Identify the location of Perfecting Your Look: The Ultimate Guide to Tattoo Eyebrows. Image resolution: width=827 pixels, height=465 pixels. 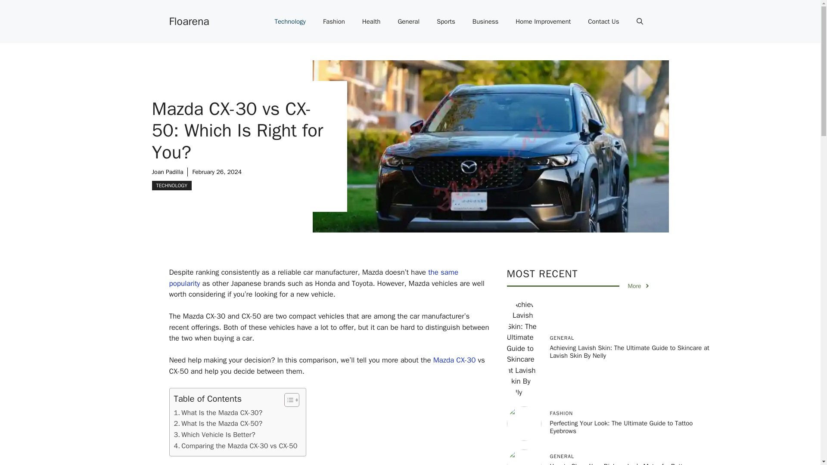
(621, 427).